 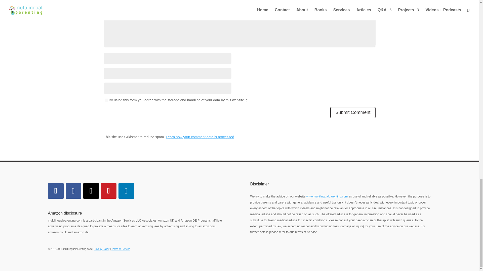 I want to click on Follow on Pinterest, so click(x=108, y=191).